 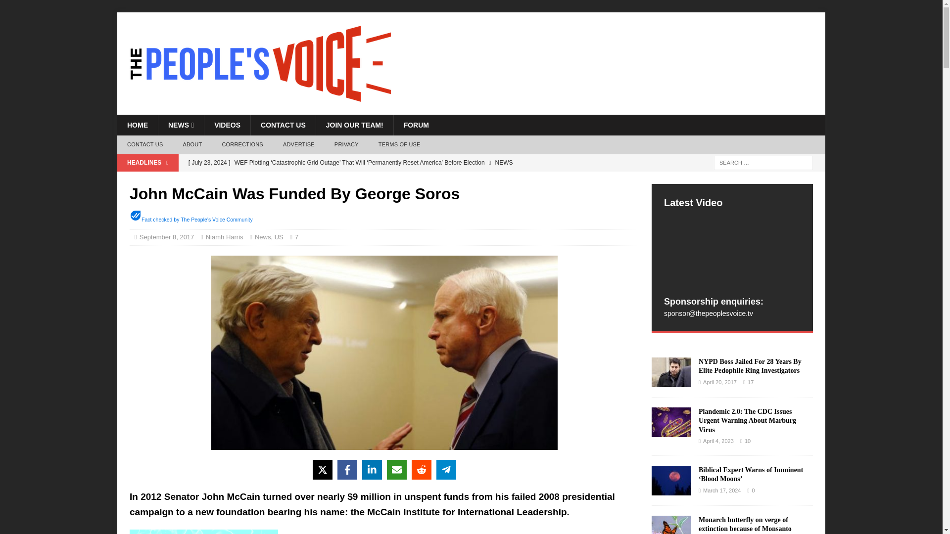 I want to click on VIDEOS, so click(x=227, y=125).